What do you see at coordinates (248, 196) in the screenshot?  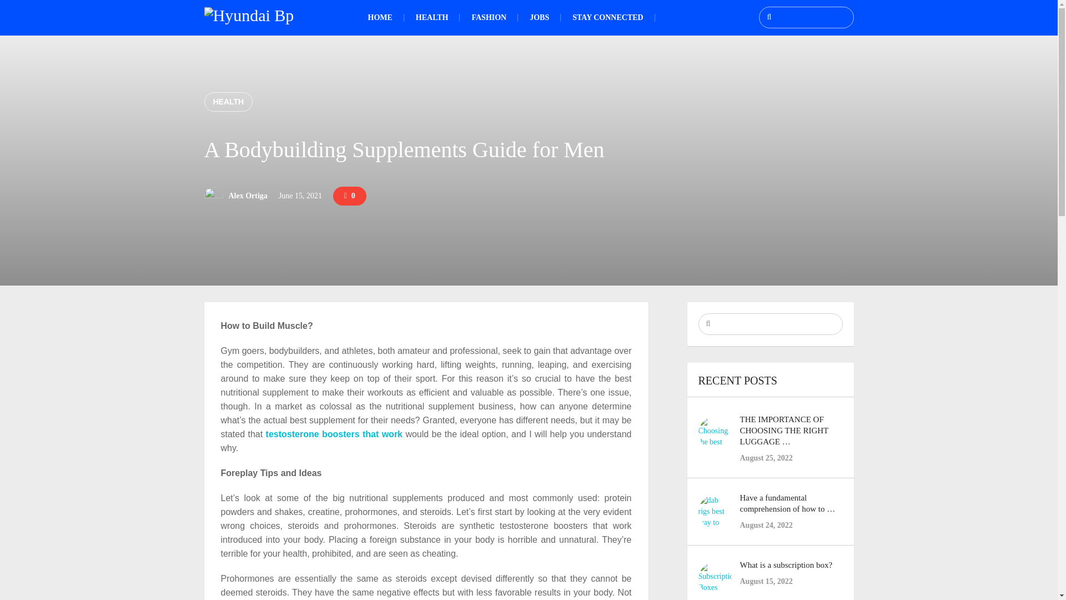 I see `Alex Ortiga` at bounding box center [248, 196].